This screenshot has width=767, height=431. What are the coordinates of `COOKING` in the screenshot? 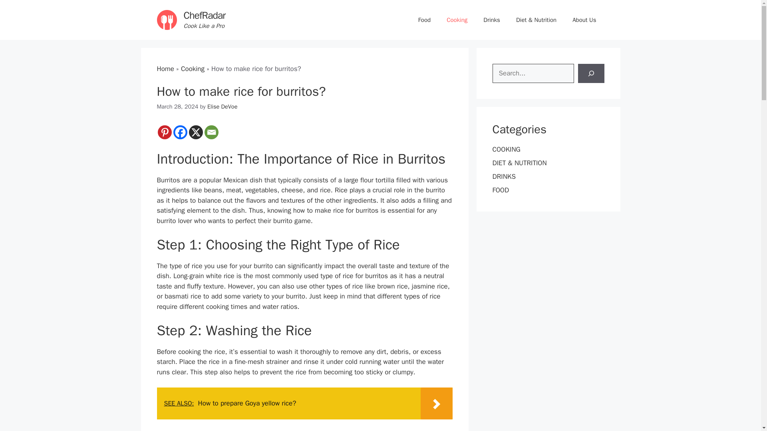 It's located at (506, 149).